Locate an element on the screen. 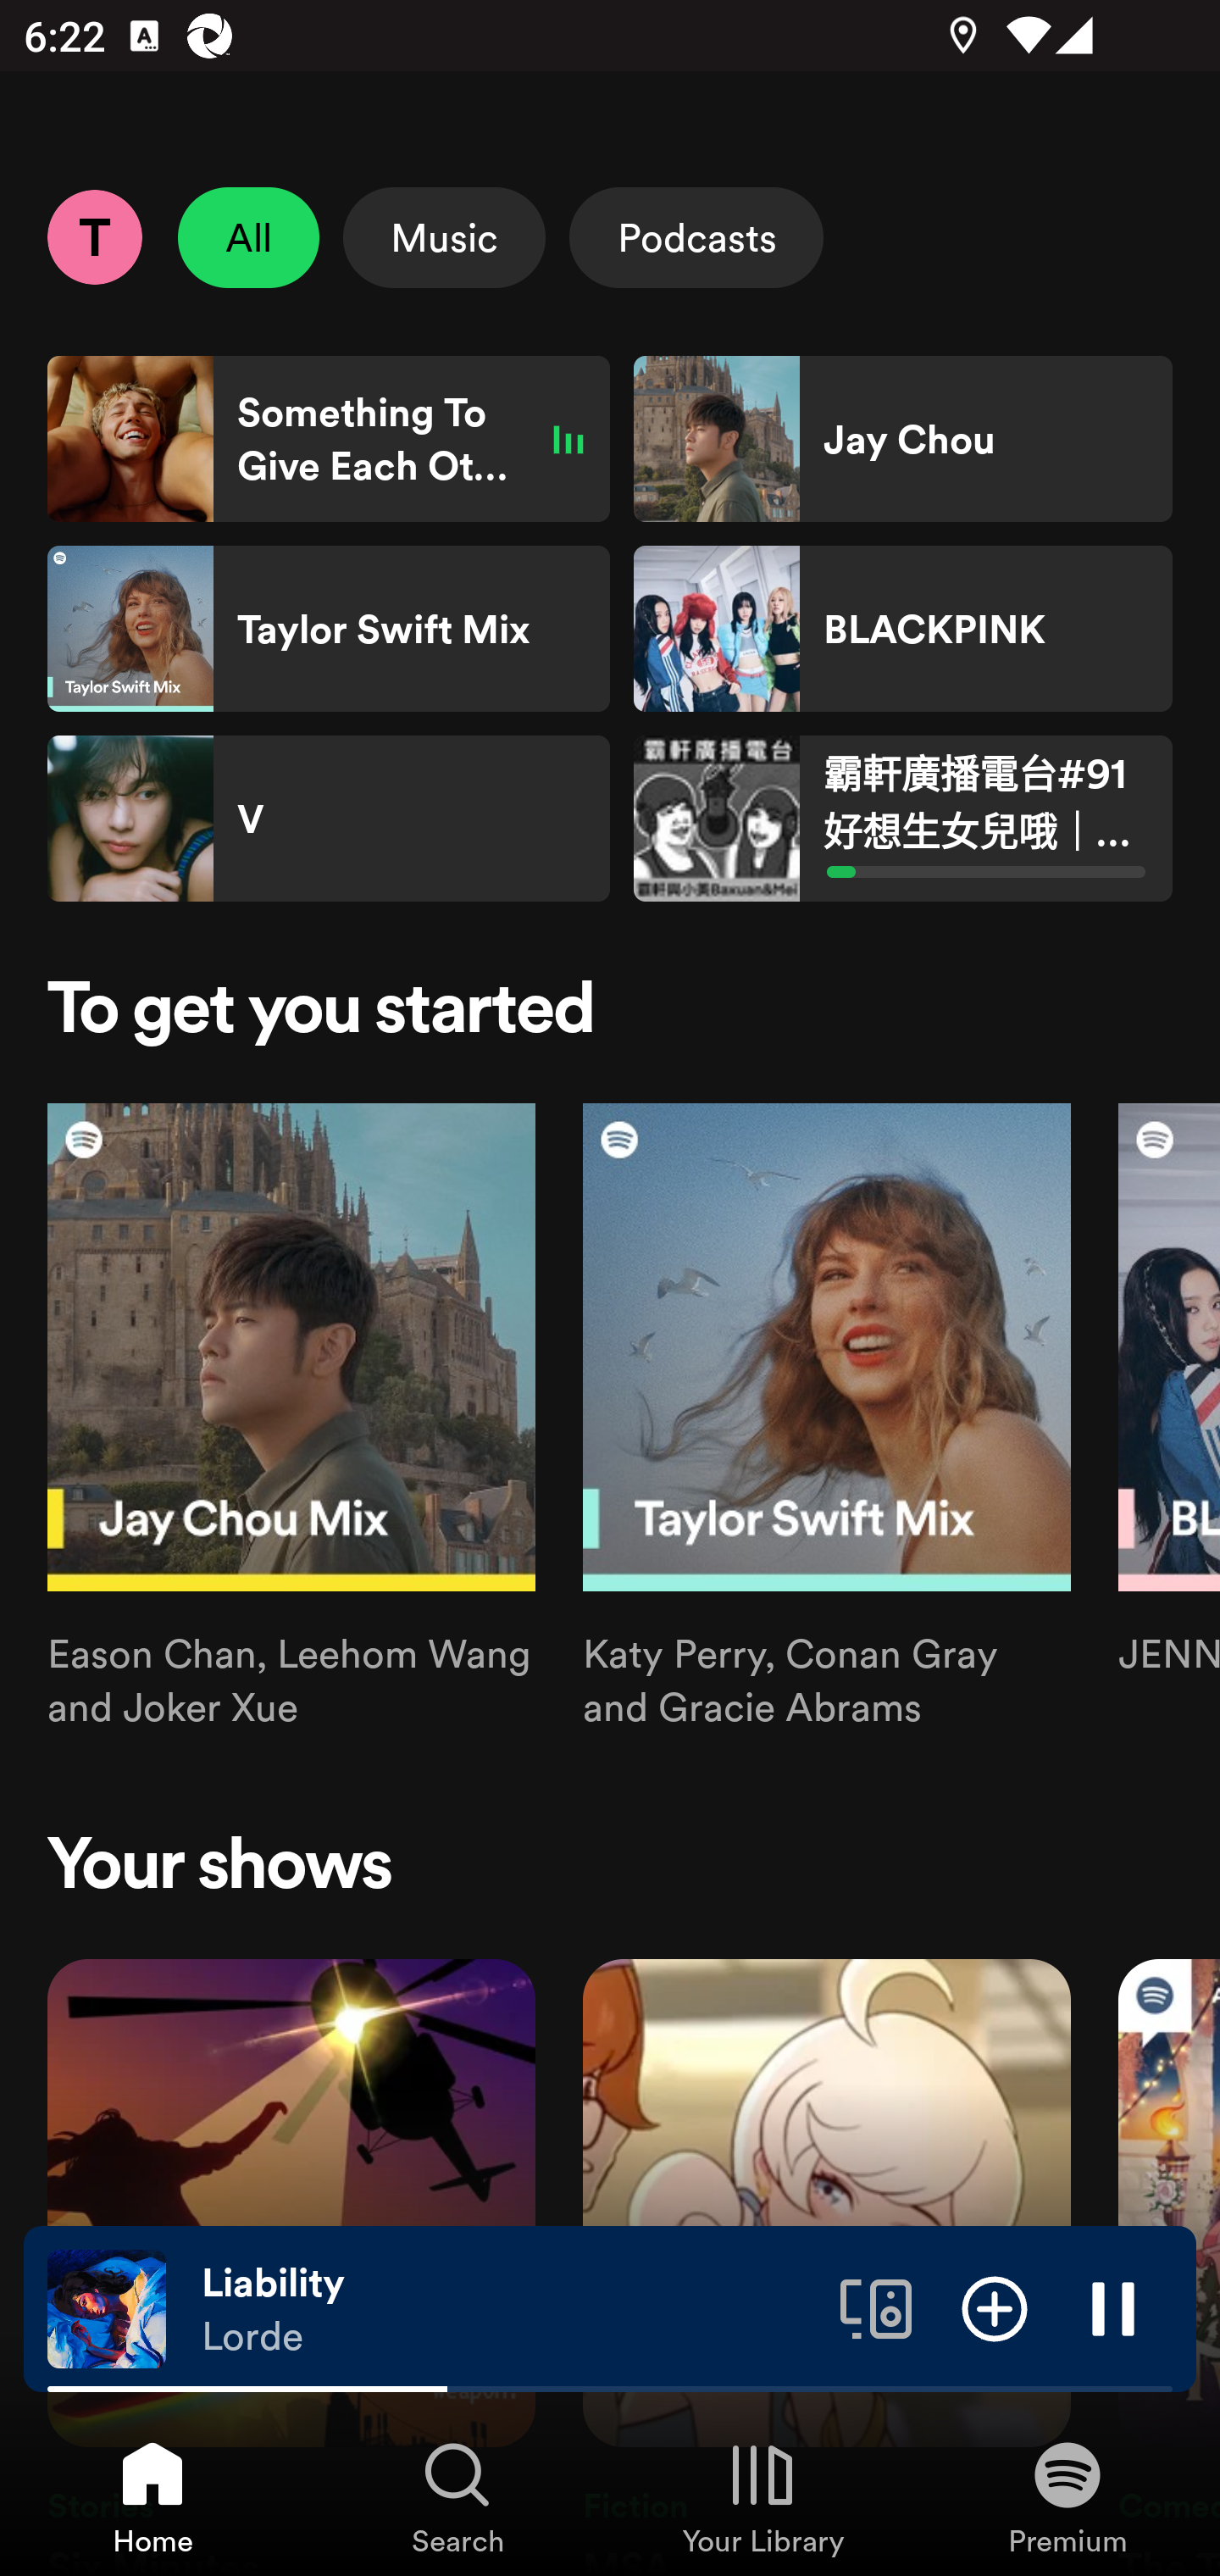 Image resolution: width=1220 pixels, height=2576 pixels. All Unselect All is located at coordinates (249, 237).